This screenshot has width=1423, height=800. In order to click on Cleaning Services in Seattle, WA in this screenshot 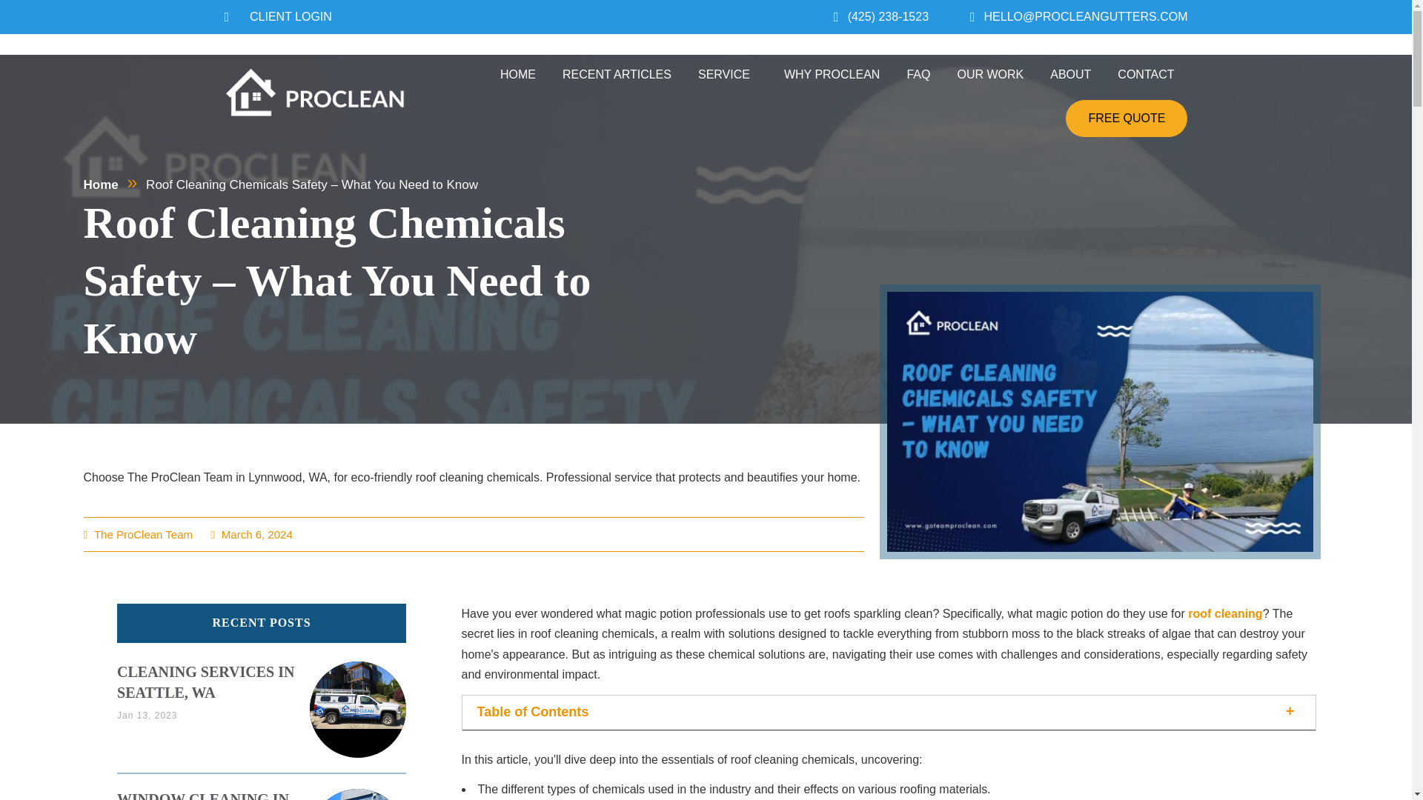, I will do `click(205, 682)`.